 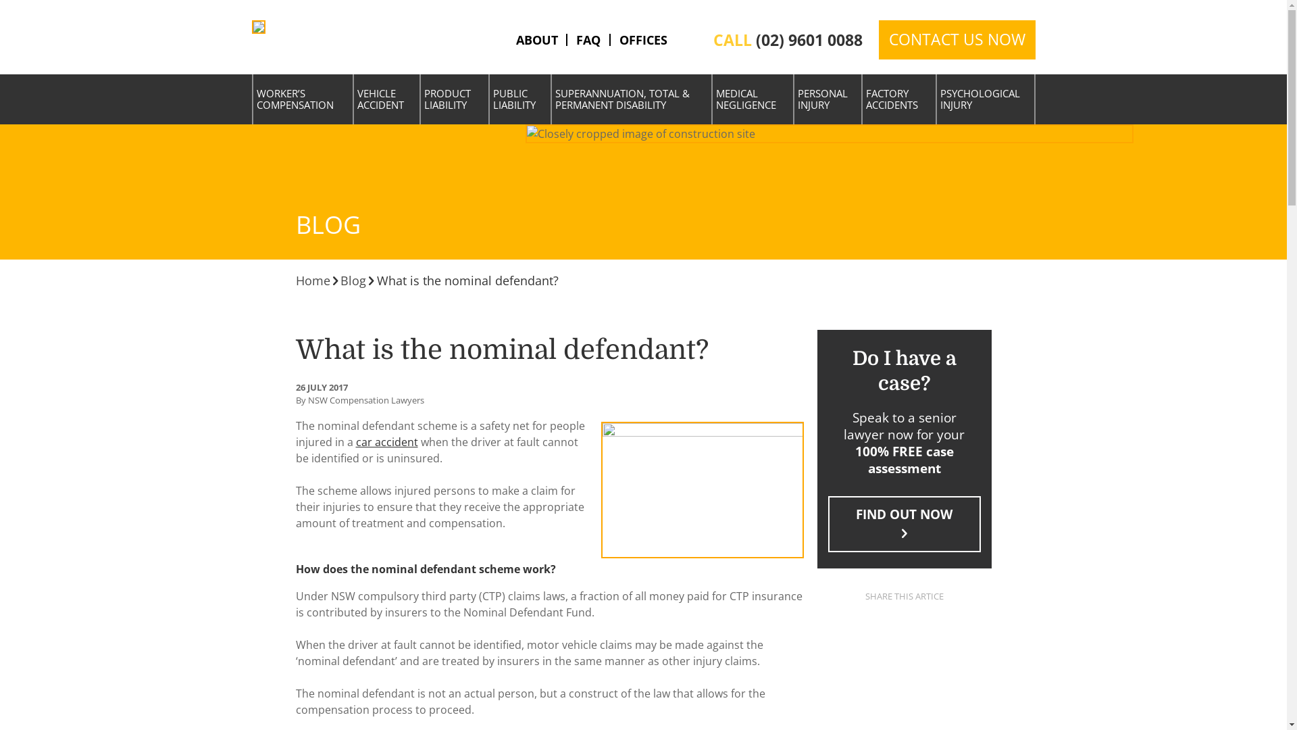 I want to click on FACTORY ACCIDENTS, so click(x=898, y=100).